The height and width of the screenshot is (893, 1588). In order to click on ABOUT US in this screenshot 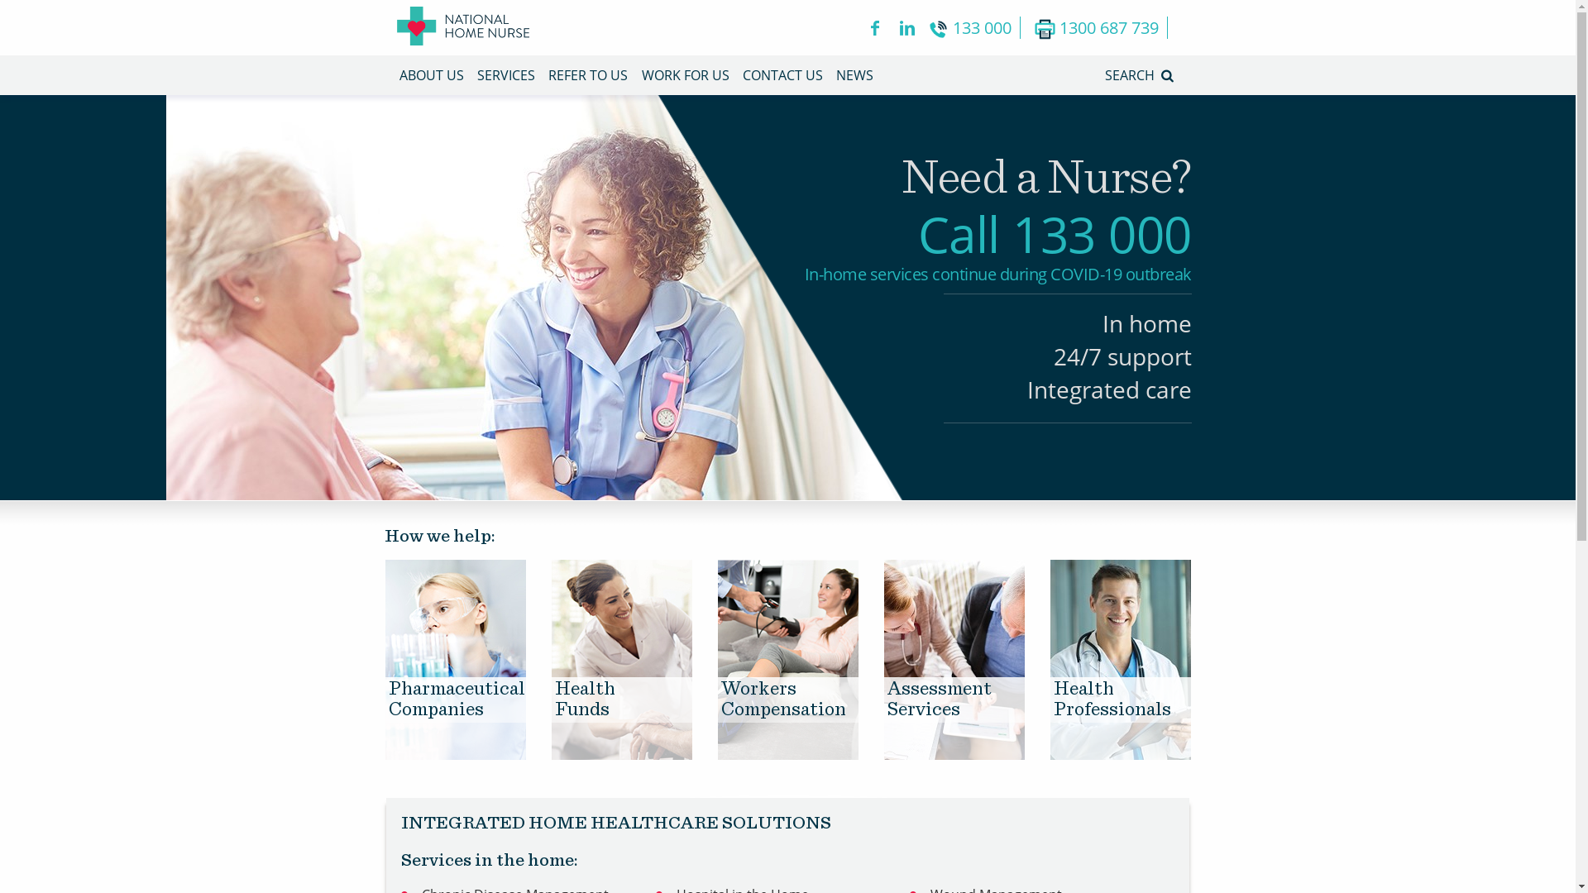, I will do `click(431, 75)`.